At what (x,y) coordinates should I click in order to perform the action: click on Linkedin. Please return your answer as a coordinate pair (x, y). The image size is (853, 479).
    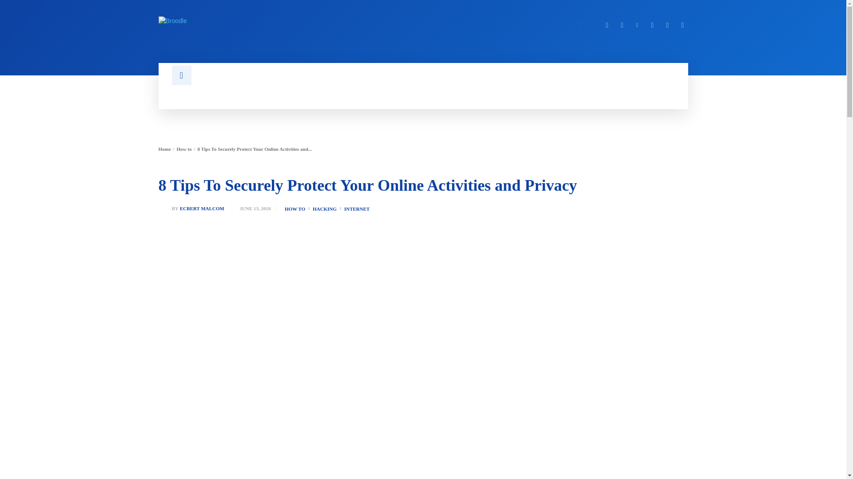
    Looking at the image, I should click on (637, 25).